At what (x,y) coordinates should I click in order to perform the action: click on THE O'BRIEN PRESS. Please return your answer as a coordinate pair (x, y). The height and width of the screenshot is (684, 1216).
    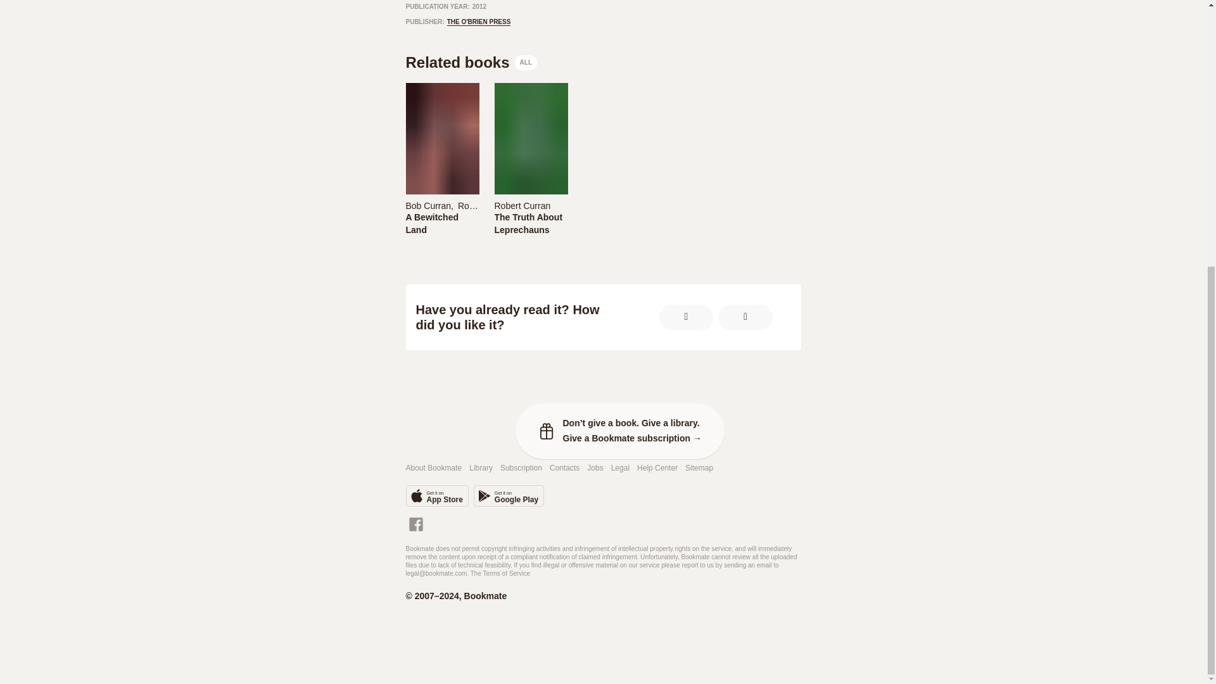
    Looking at the image, I should click on (529, 223).